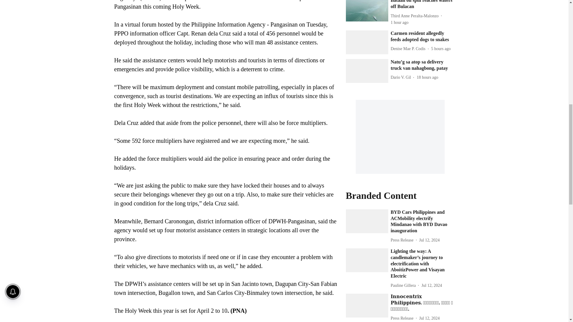 This screenshot has width=573, height=322. I want to click on 2024-07-12 10:22, so click(429, 240).